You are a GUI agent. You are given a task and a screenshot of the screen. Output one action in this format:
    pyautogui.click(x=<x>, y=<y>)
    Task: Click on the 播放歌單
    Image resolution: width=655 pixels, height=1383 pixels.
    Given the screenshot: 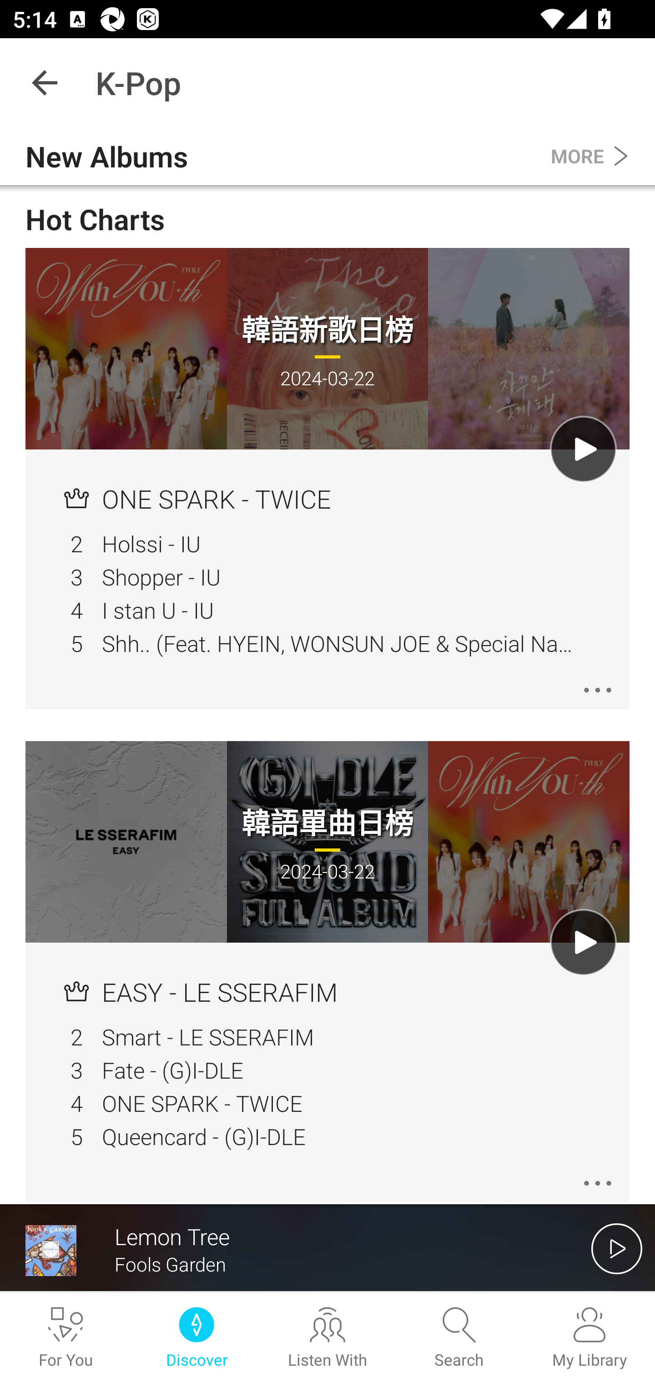 What is the action you would take?
    pyautogui.click(x=583, y=449)
    